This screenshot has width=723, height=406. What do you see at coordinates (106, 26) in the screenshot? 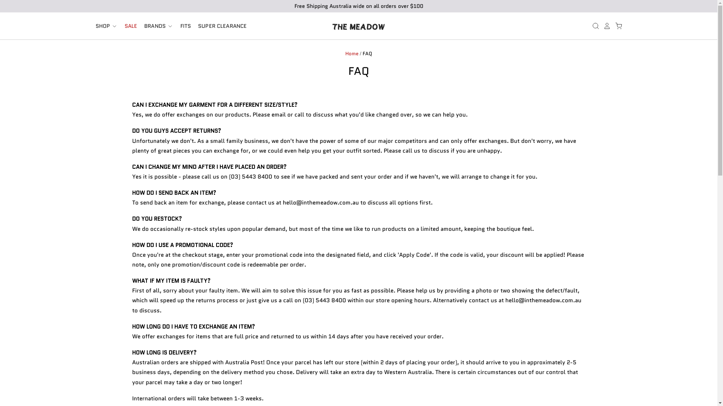
I see `SHOP` at bounding box center [106, 26].